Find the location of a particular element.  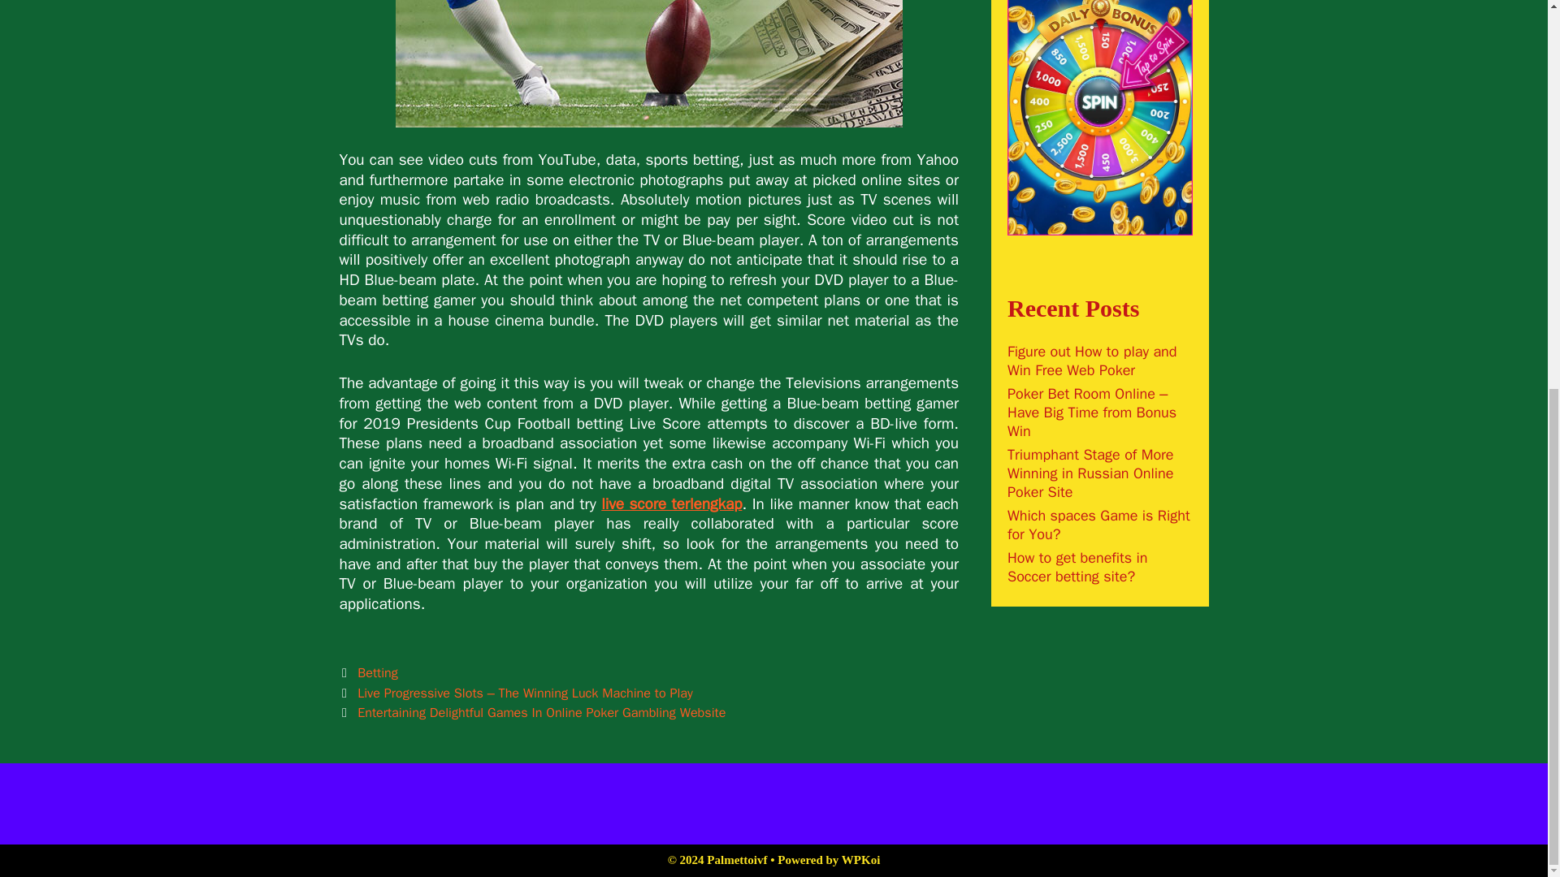

Previous is located at coordinates (516, 693).